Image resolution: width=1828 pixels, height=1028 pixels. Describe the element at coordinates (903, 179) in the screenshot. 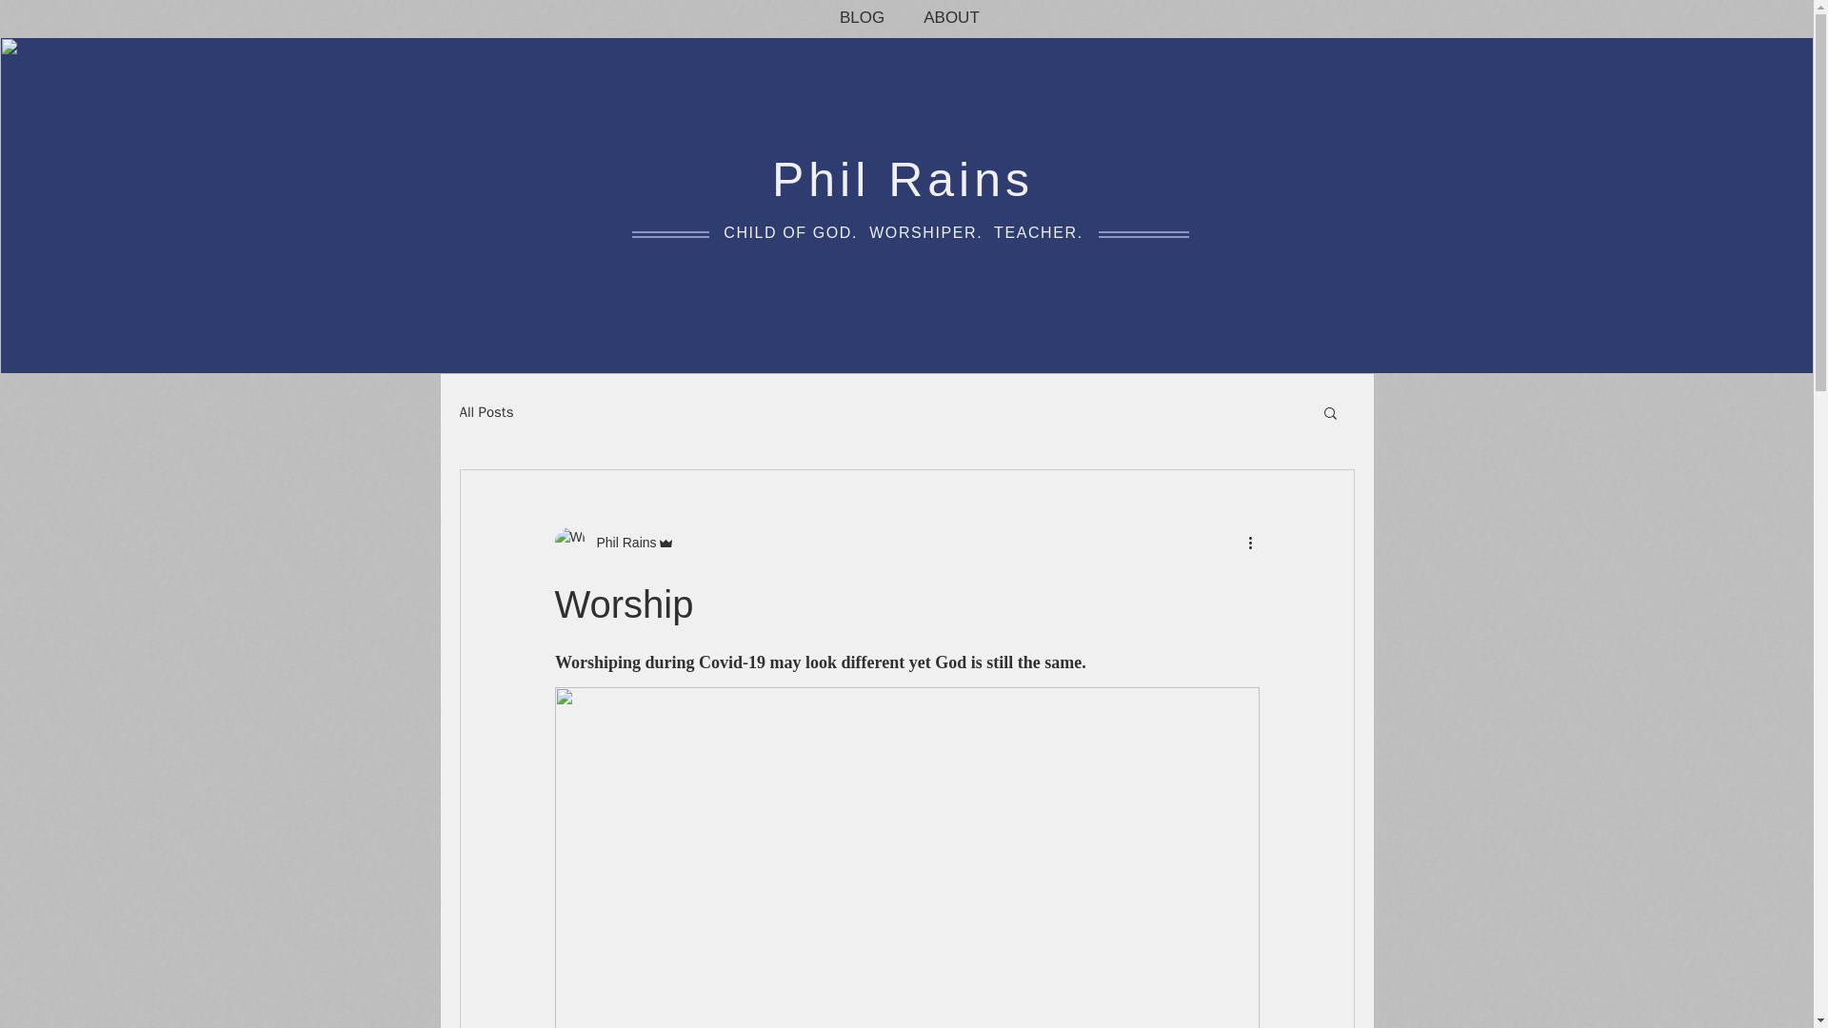

I see `Phil Rains` at that location.